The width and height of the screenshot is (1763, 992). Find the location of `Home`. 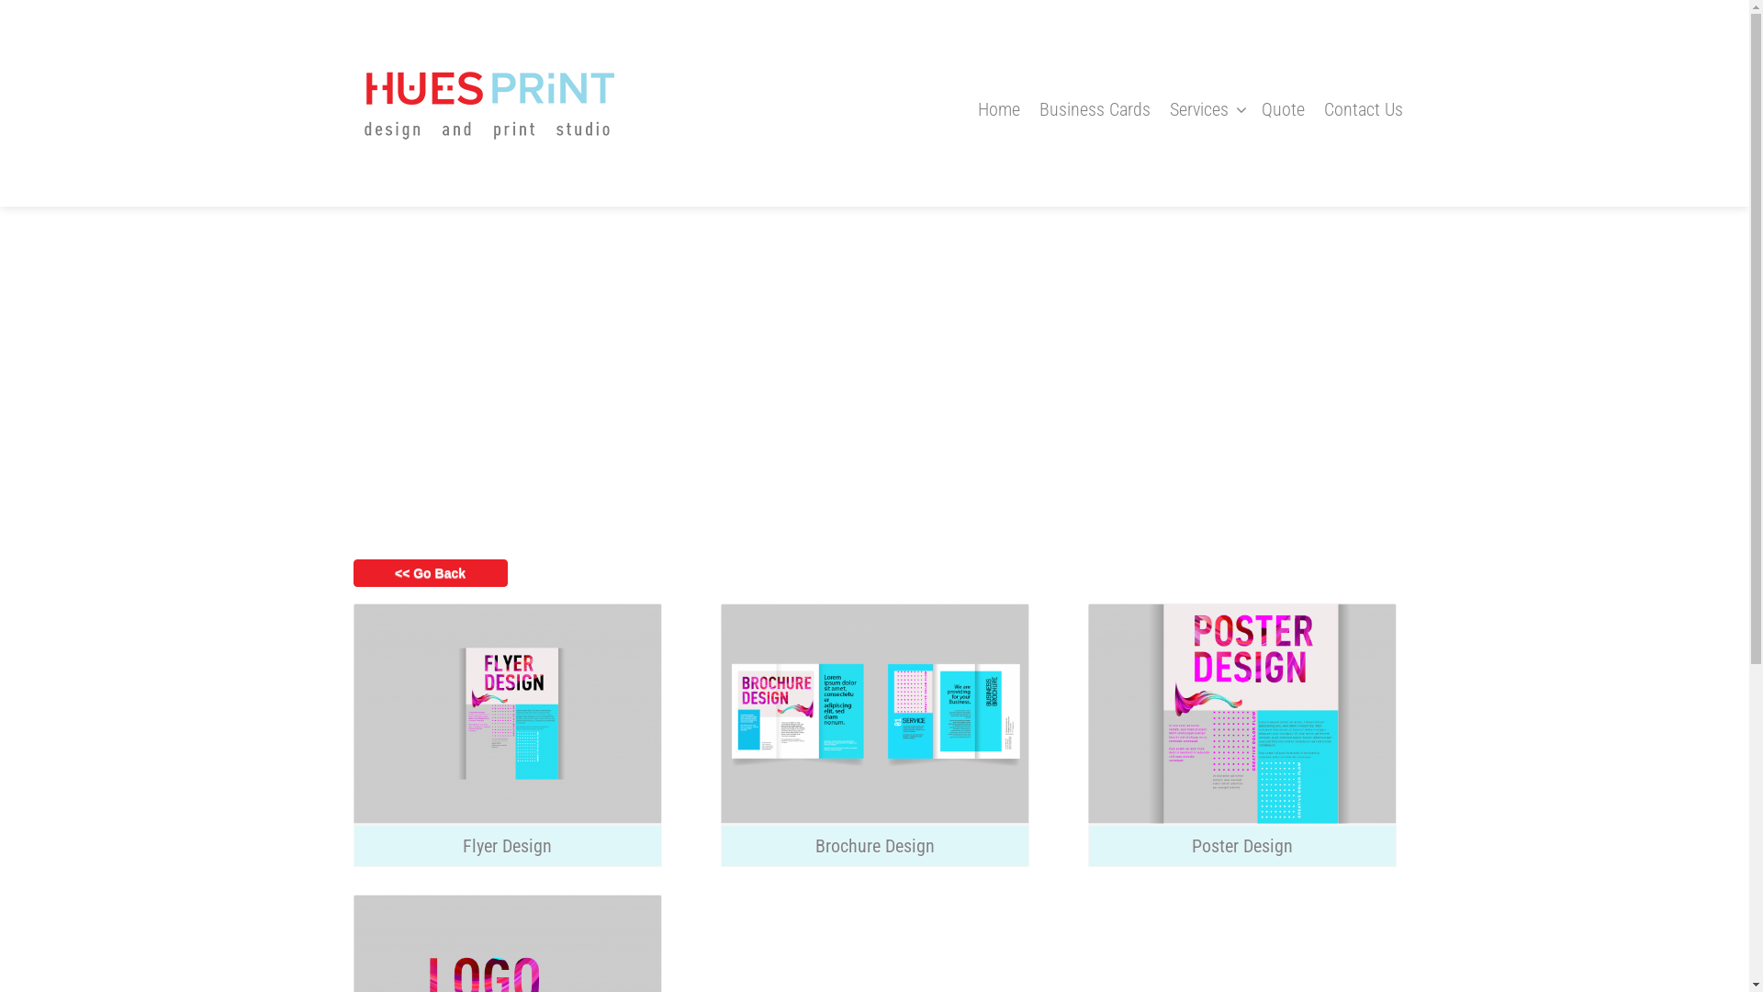

Home is located at coordinates (998, 109).